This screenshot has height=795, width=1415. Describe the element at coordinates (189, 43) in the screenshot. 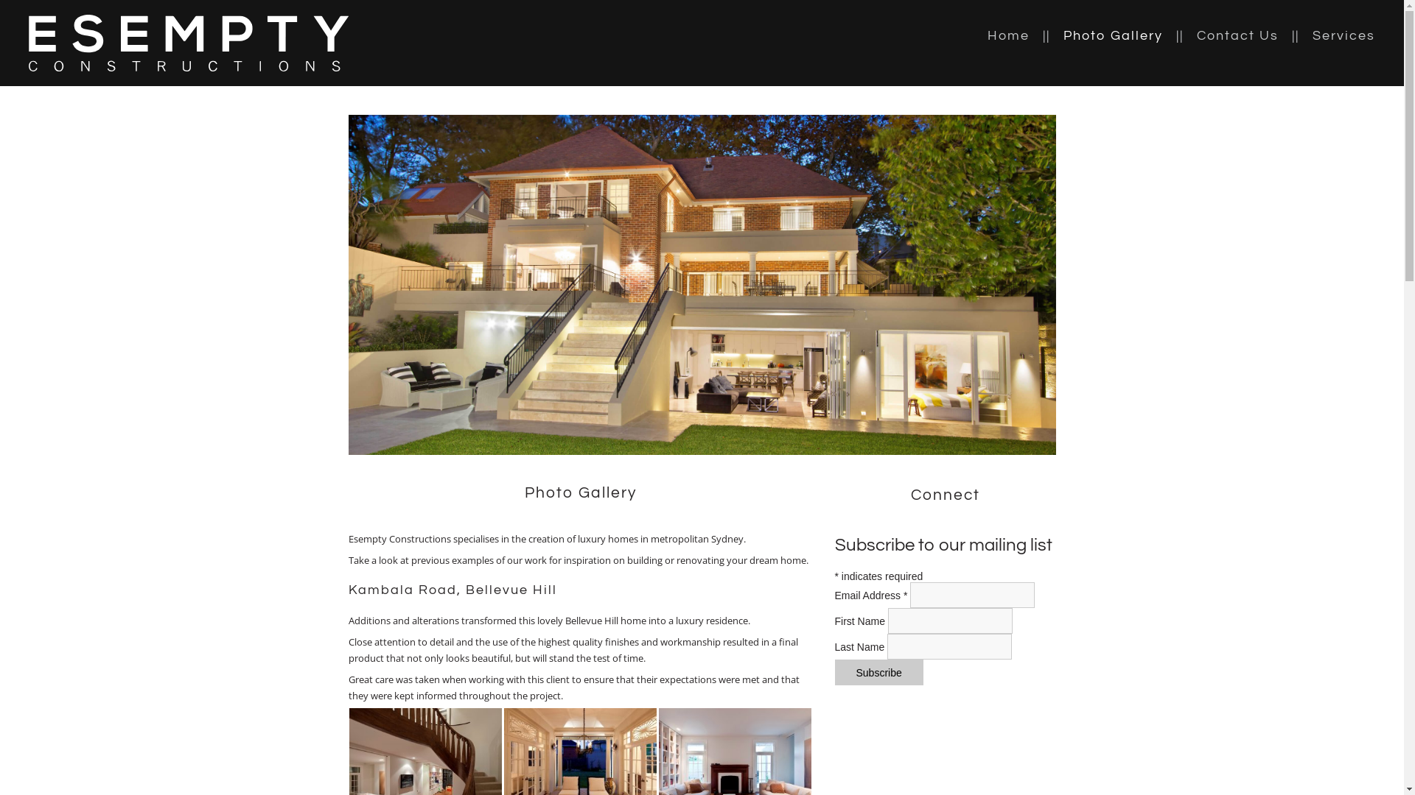

I see `Return to homepage` at that location.